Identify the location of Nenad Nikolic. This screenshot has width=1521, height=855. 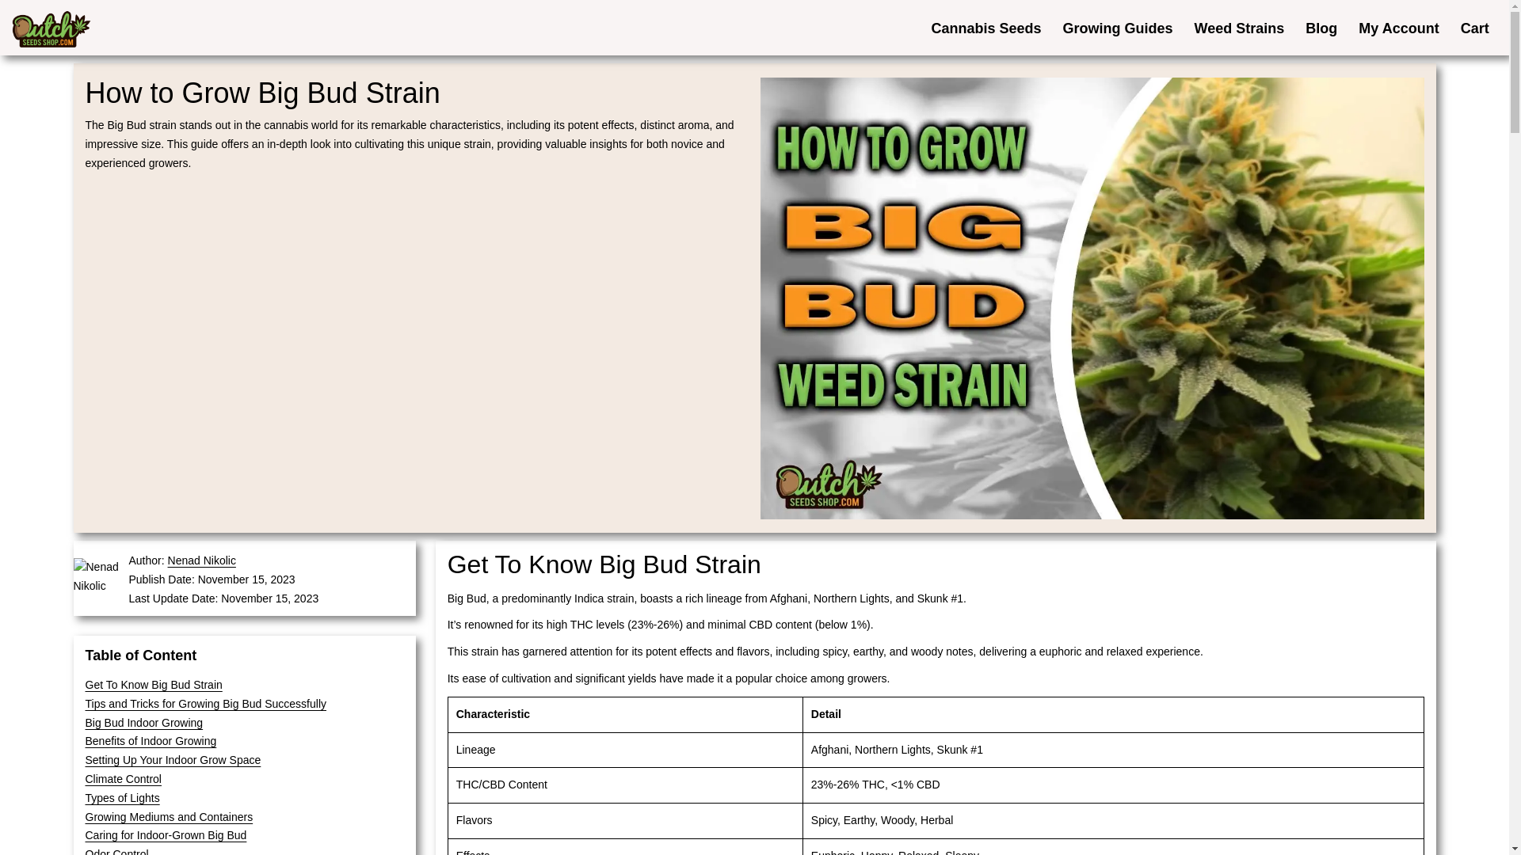
(201, 560).